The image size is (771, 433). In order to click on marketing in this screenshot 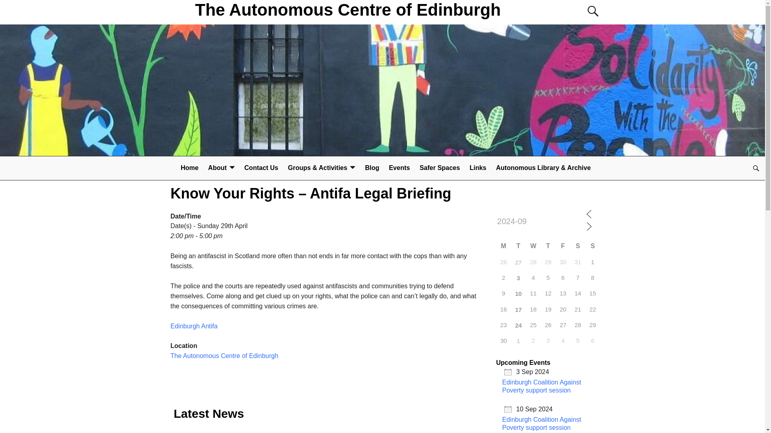, I will do `click(75, 85)`.